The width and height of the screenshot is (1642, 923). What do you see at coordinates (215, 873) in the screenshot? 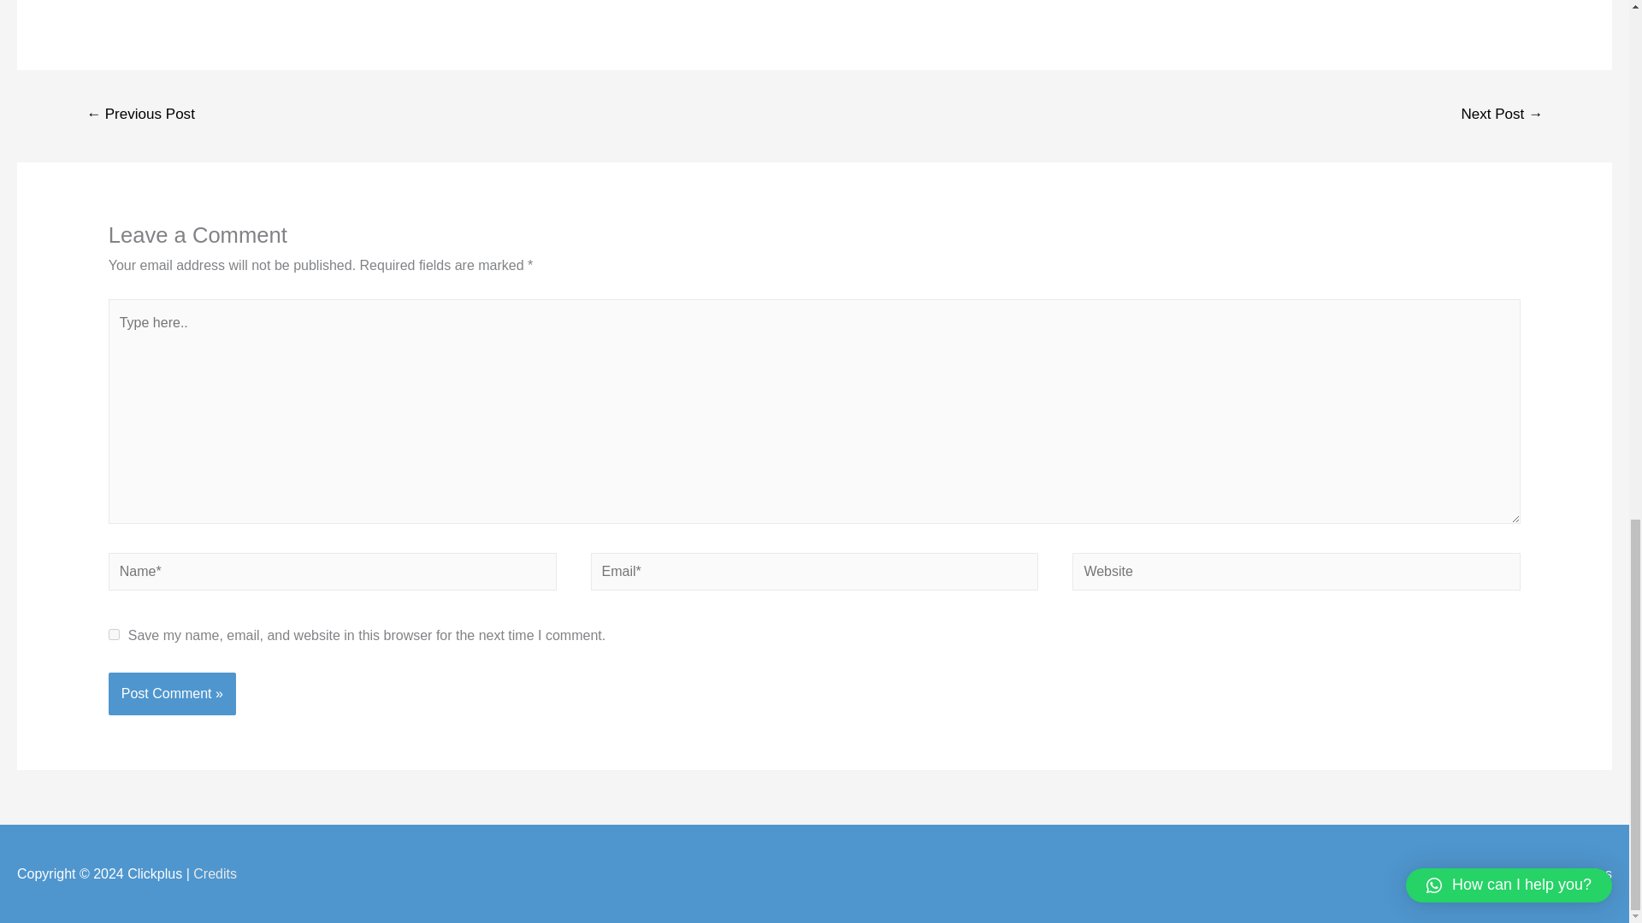
I see `Credits` at bounding box center [215, 873].